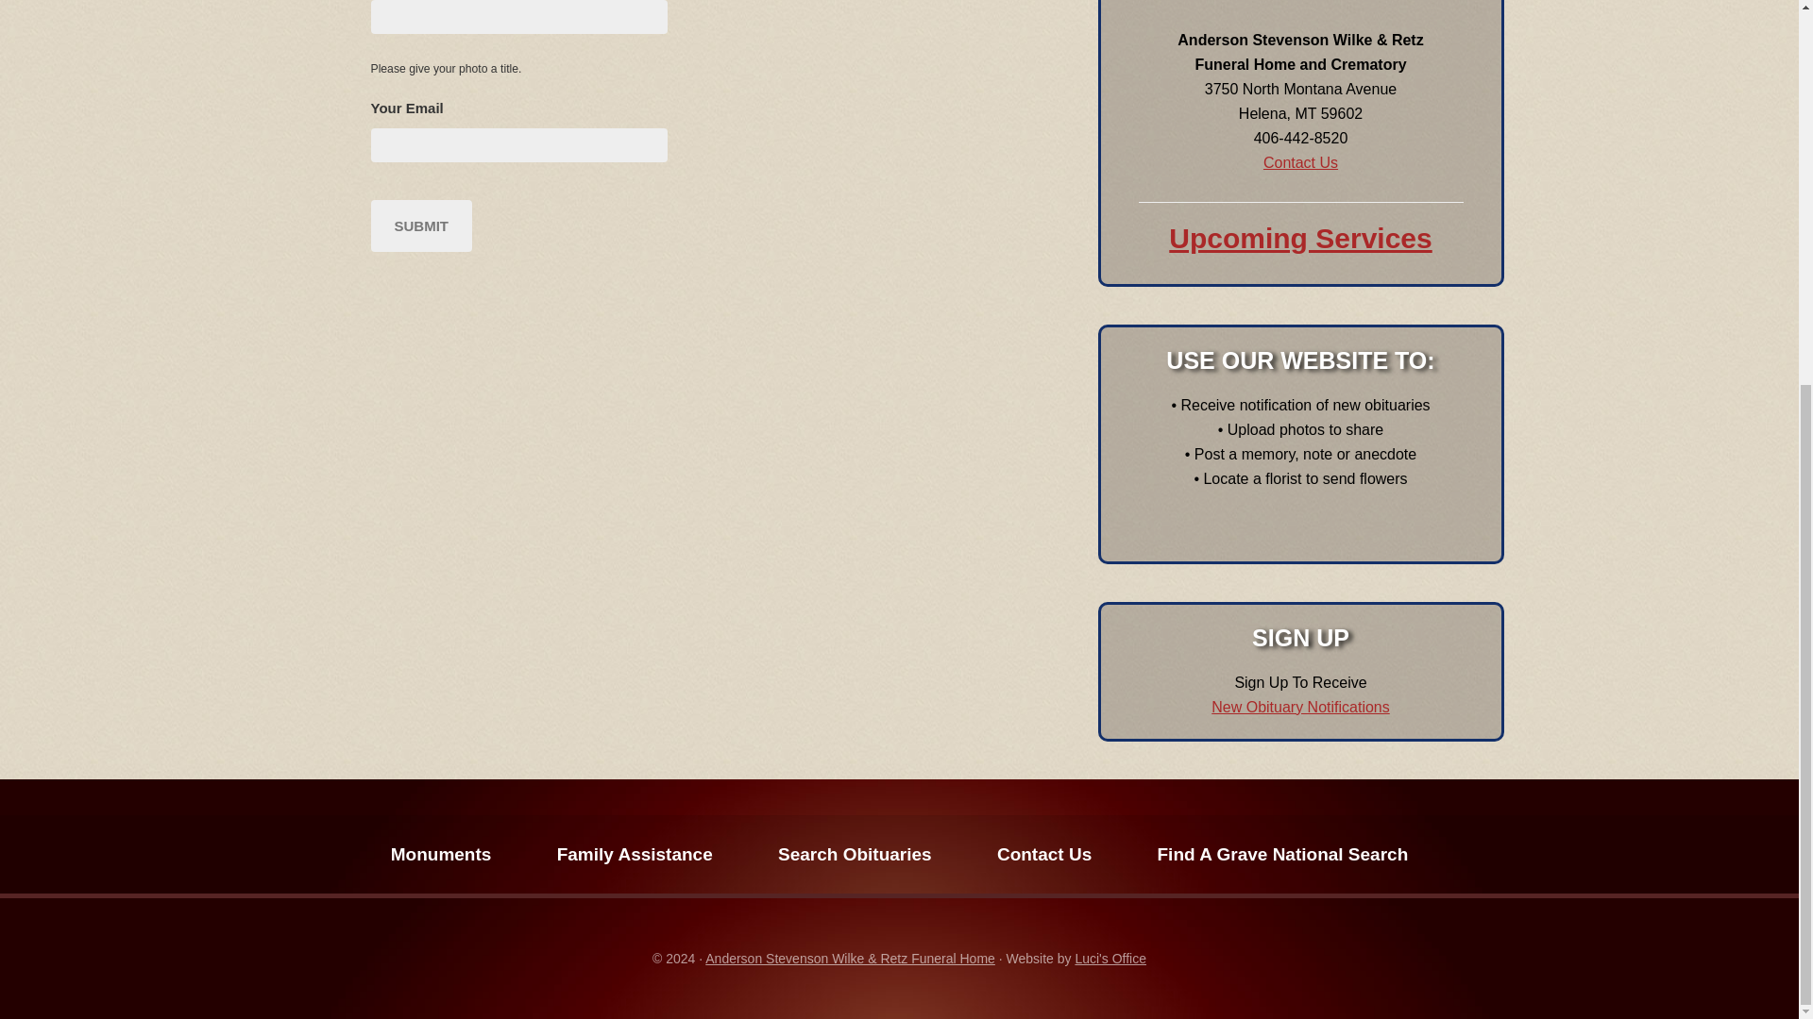 The width and height of the screenshot is (1813, 1019). I want to click on New Obituary Notifications, so click(1300, 706).